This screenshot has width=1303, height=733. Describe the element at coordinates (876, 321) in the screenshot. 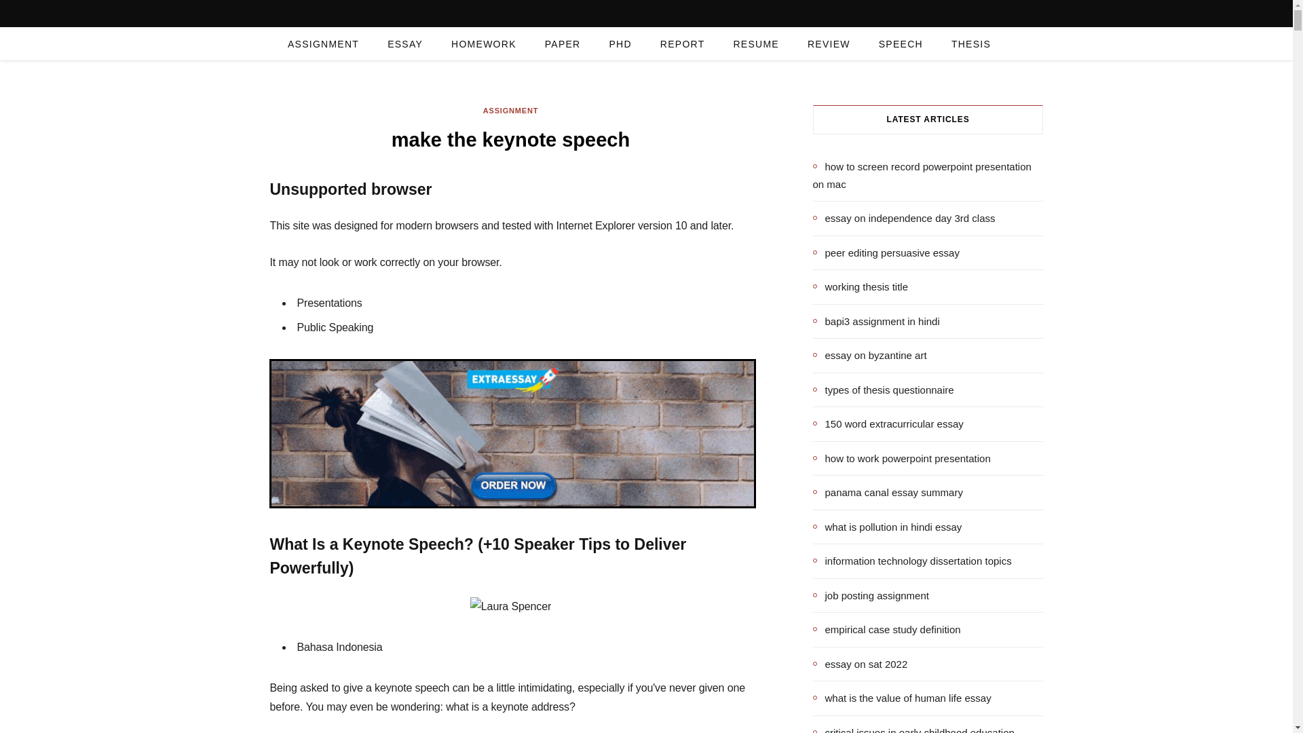

I see `bapi3 assignment in hindi` at that location.